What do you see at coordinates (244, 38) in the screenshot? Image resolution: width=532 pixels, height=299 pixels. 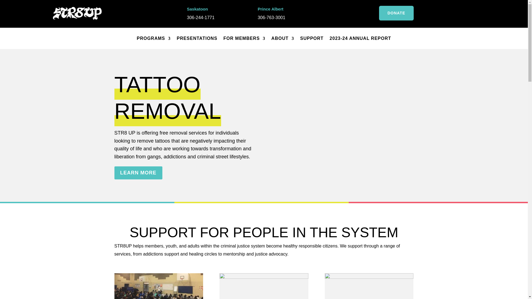 I see `FOR MEMBERS` at bounding box center [244, 38].